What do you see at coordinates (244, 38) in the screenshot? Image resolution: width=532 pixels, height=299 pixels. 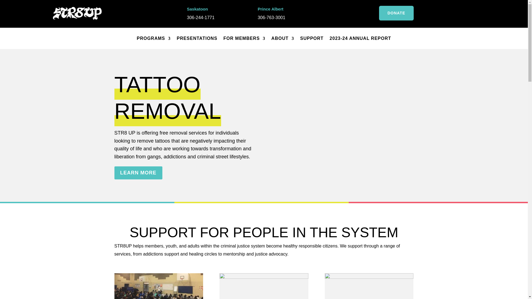 I see `FOR MEMBERS` at bounding box center [244, 38].